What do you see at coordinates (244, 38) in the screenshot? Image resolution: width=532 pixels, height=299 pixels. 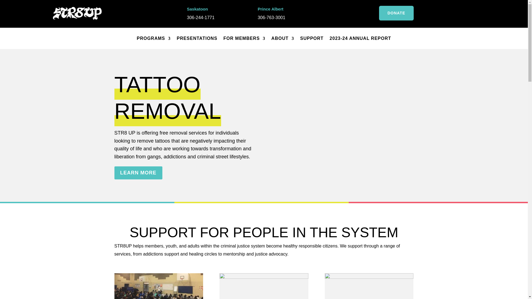 I see `FOR MEMBERS` at bounding box center [244, 38].